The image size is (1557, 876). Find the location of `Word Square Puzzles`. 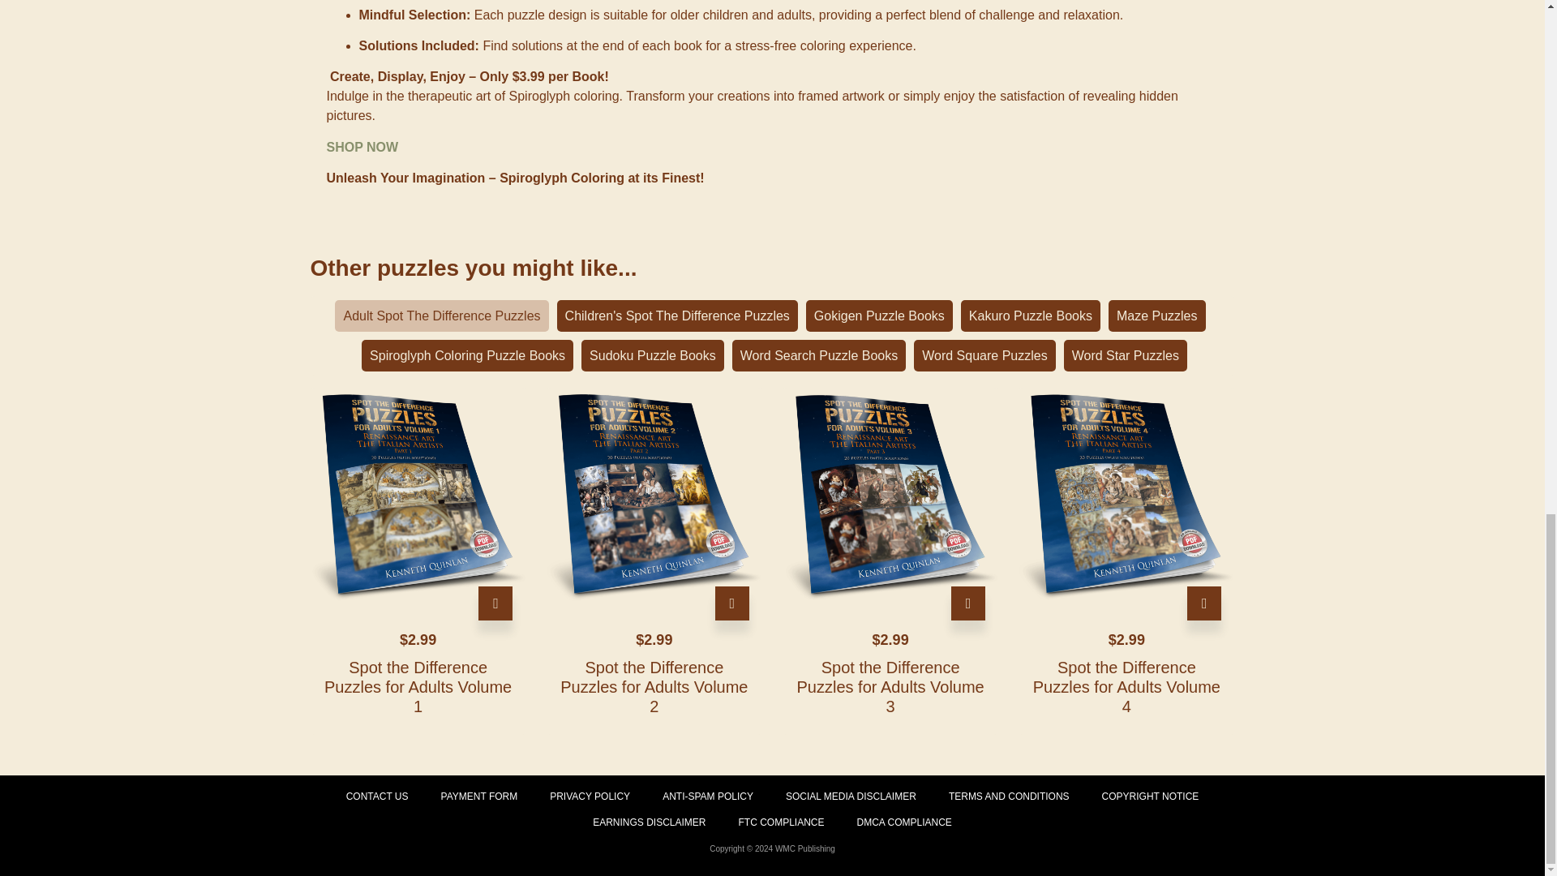

Word Square Puzzles is located at coordinates (984, 355).